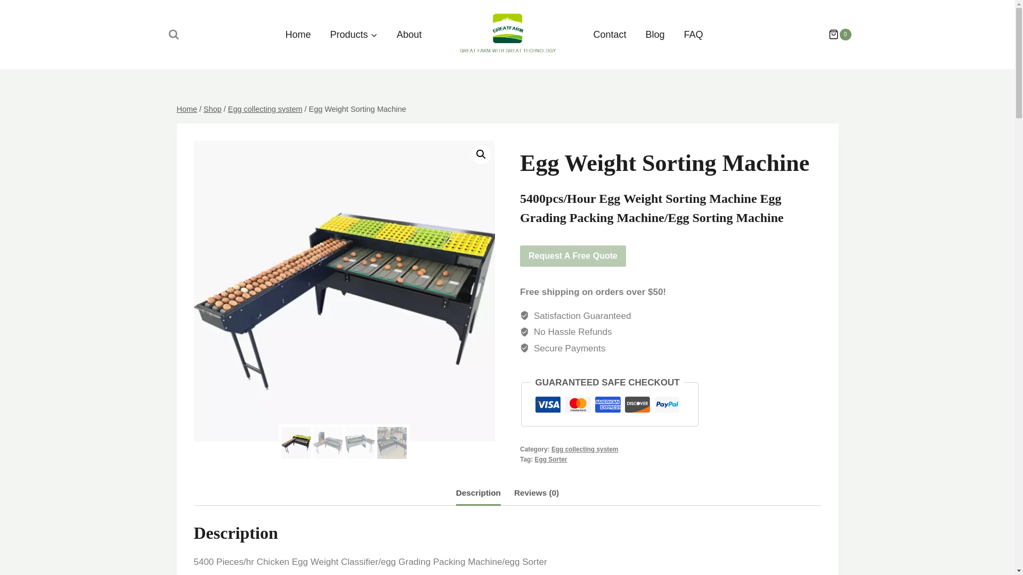 This screenshot has height=575, width=1023. I want to click on 0, so click(834, 34).